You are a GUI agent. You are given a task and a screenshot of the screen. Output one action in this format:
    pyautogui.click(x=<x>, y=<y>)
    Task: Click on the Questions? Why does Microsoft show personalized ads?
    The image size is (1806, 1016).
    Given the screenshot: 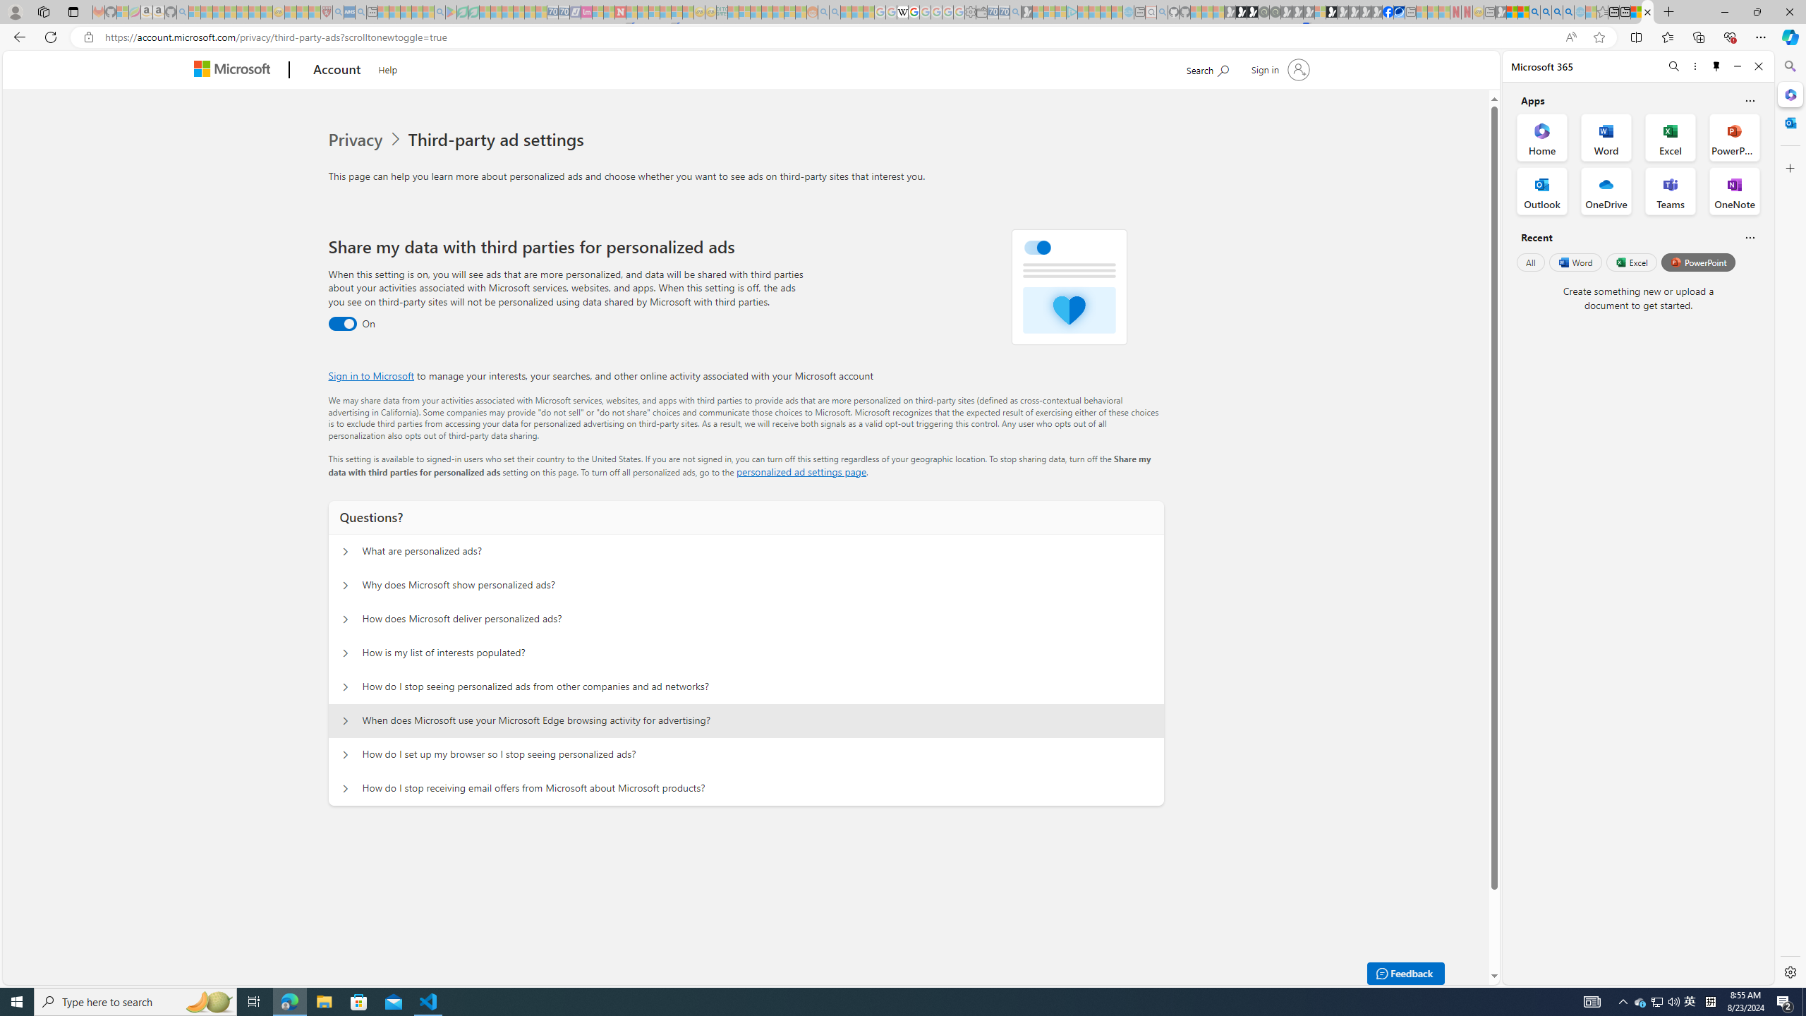 What is the action you would take?
    pyautogui.click(x=346, y=586)
    